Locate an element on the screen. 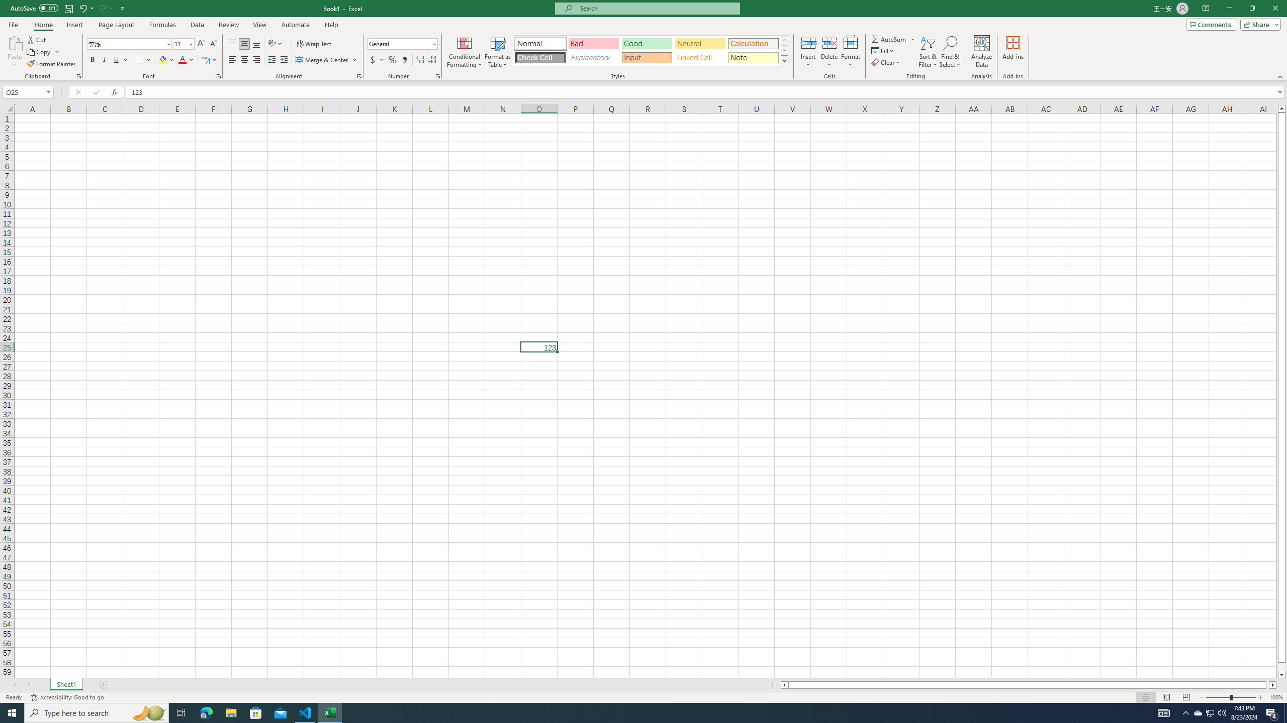  Font is located at coordinates (126, 43).